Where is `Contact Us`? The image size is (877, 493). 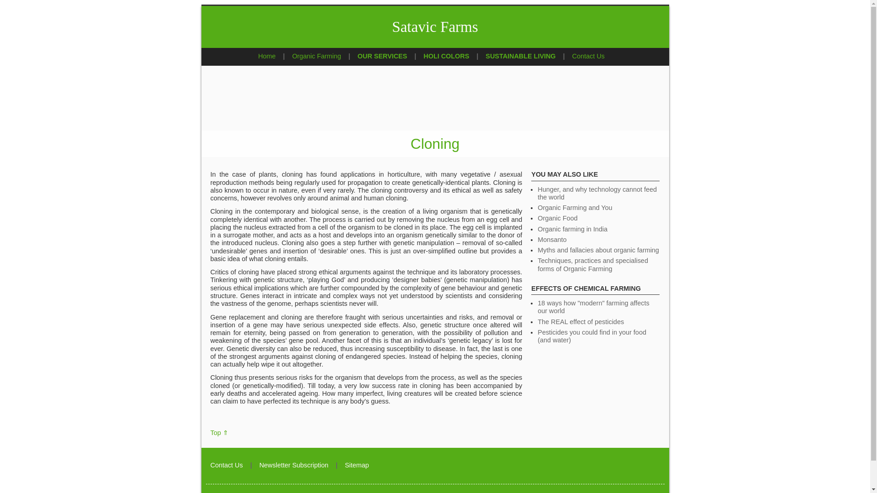
Contact Us is located at coordinates (588, 56).